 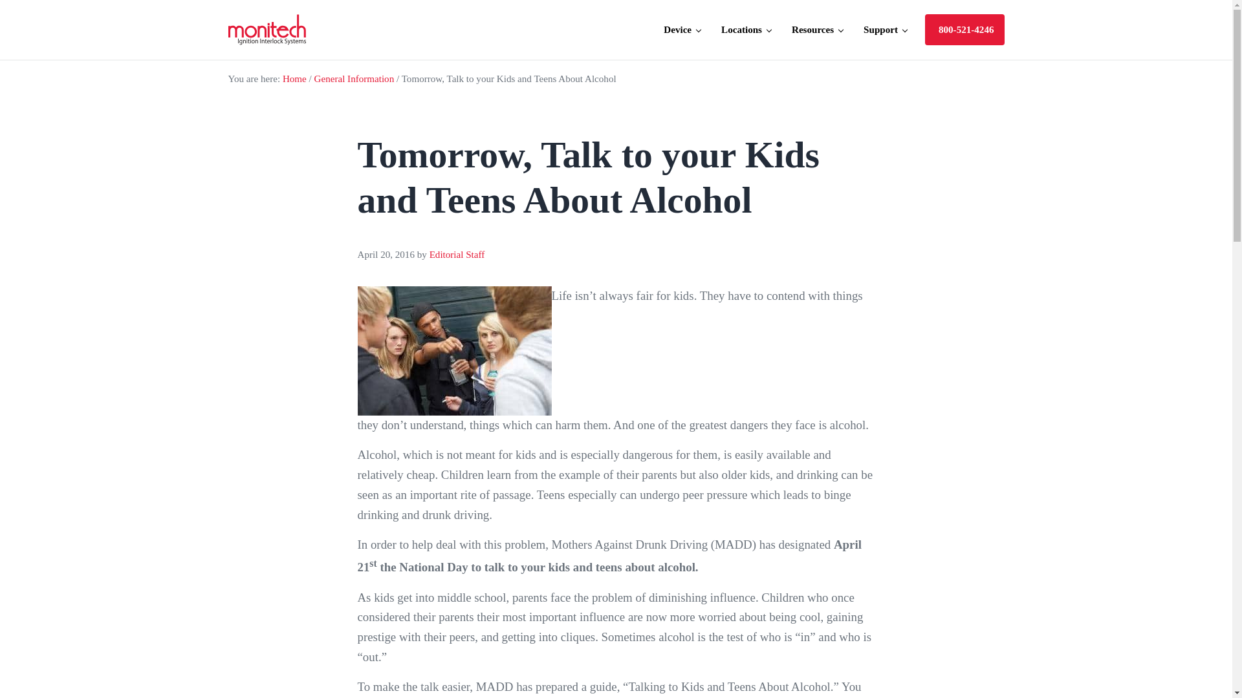 I want to click on Resources, so click(x=817, y=30).